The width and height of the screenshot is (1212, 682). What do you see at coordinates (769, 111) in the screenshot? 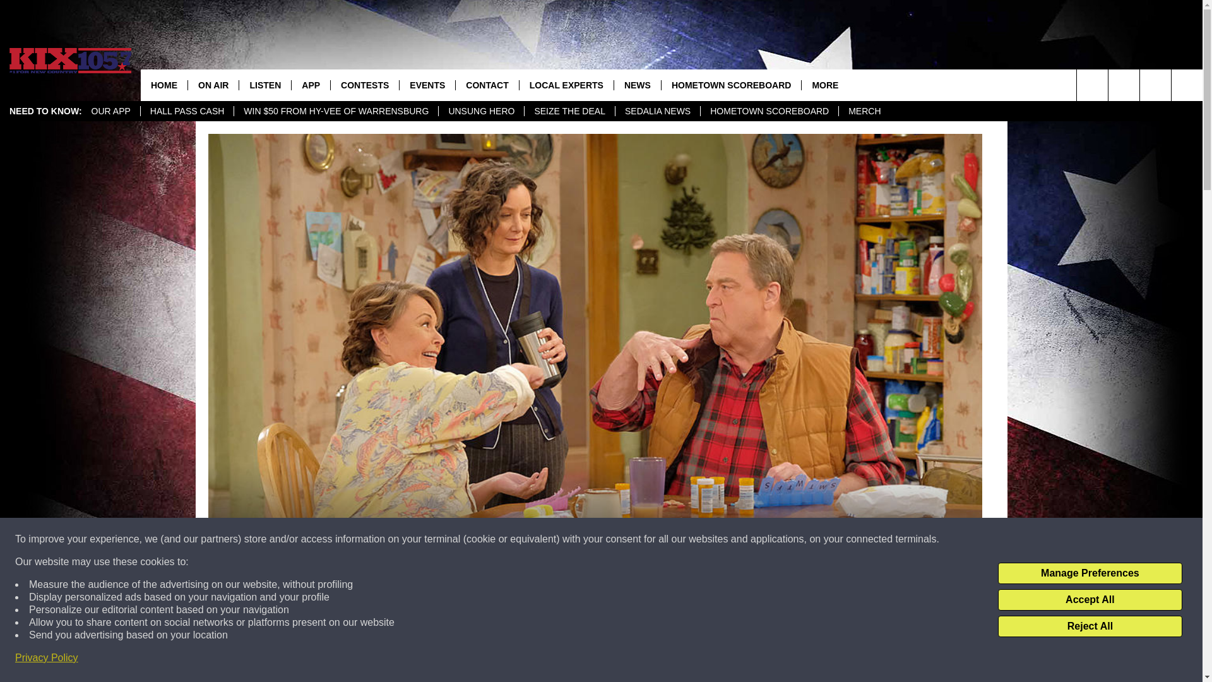
I see `HOMETOWN SCOREBOARD` at bounding box center [769, 111].